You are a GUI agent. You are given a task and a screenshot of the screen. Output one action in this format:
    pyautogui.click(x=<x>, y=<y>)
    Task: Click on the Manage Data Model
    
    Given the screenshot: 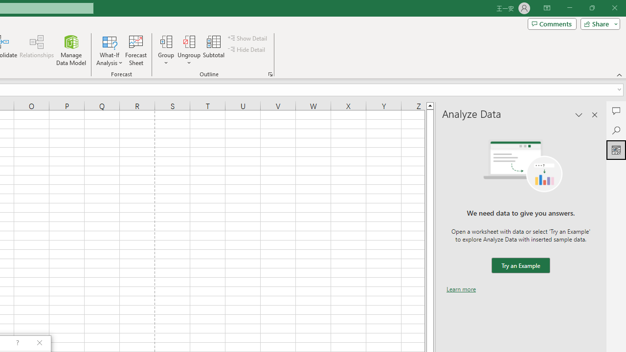 What is the action you would take?
    pyautogui.click(x=71, y=50)
    